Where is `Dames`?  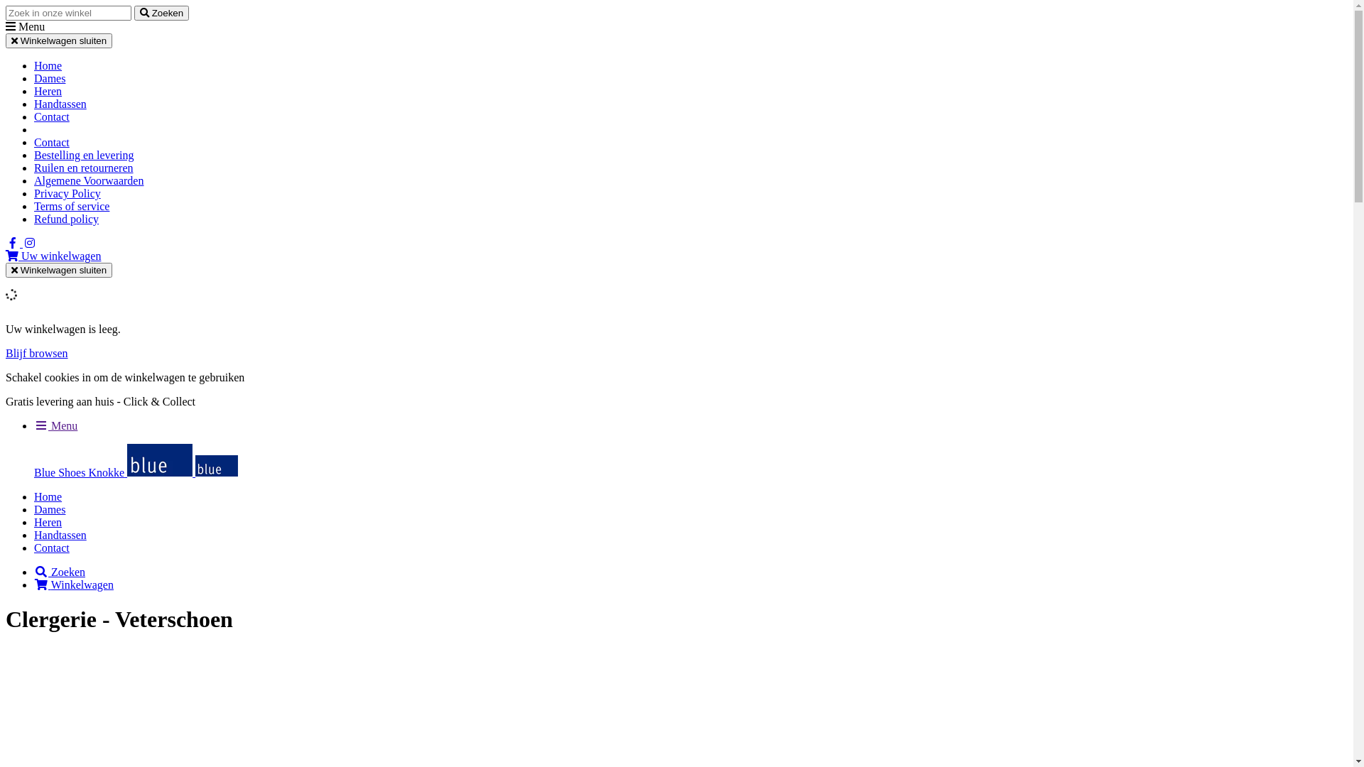 Dames is located at coordinates (50, 78).